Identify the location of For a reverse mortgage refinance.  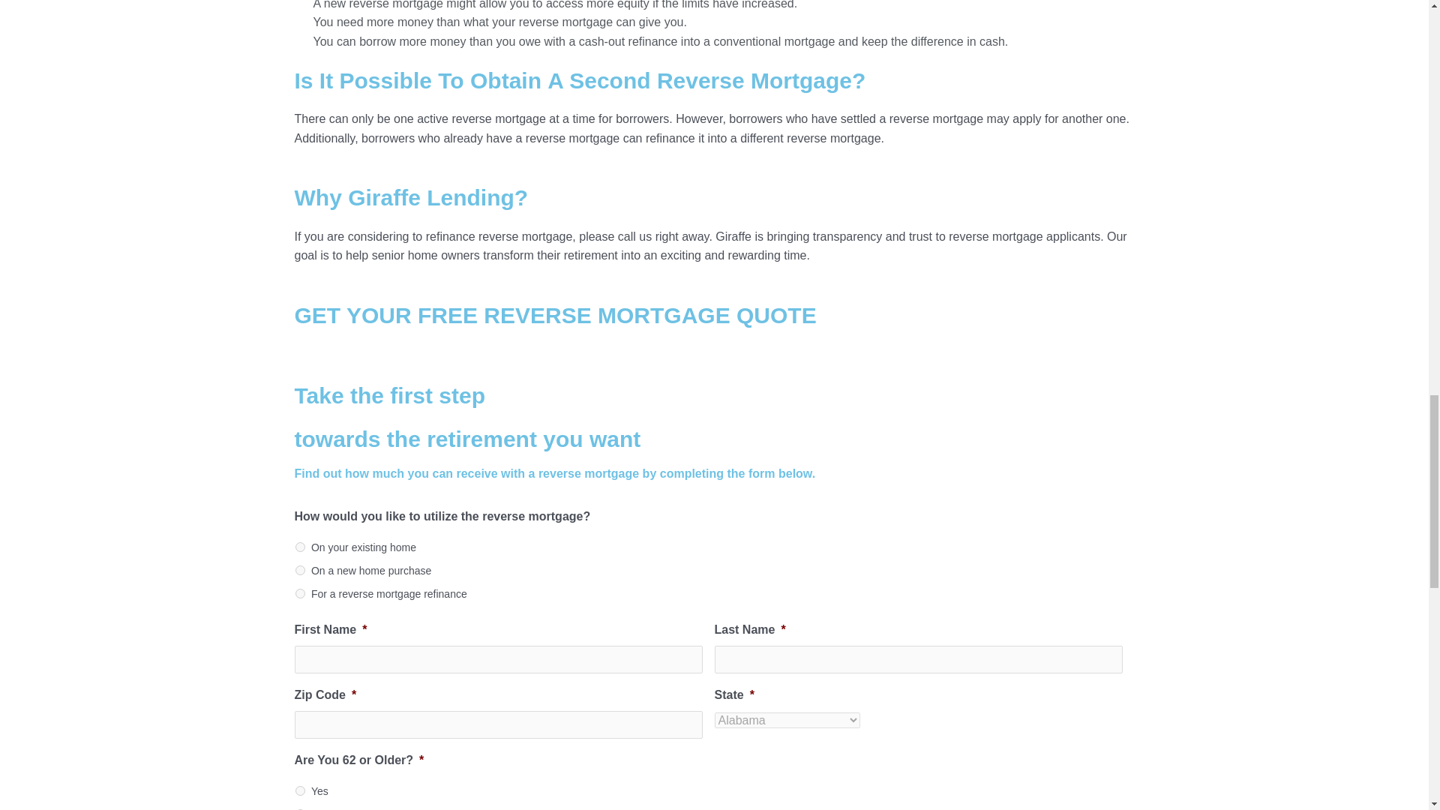
(300, 594).